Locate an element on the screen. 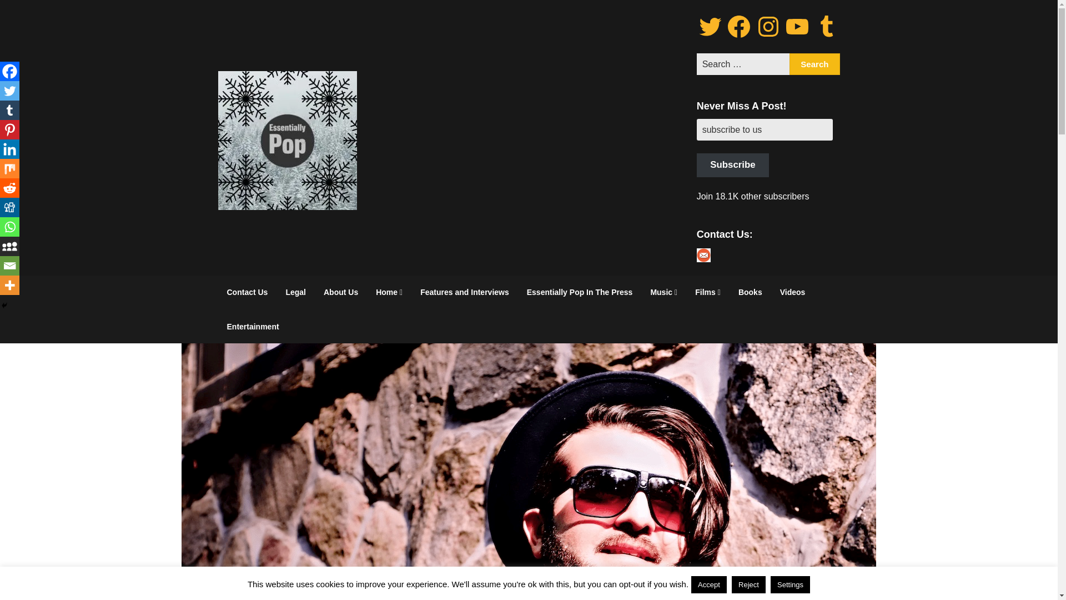 This screenshot has width=1066, height=600. Entertainment is located at coordinates (252, 327).